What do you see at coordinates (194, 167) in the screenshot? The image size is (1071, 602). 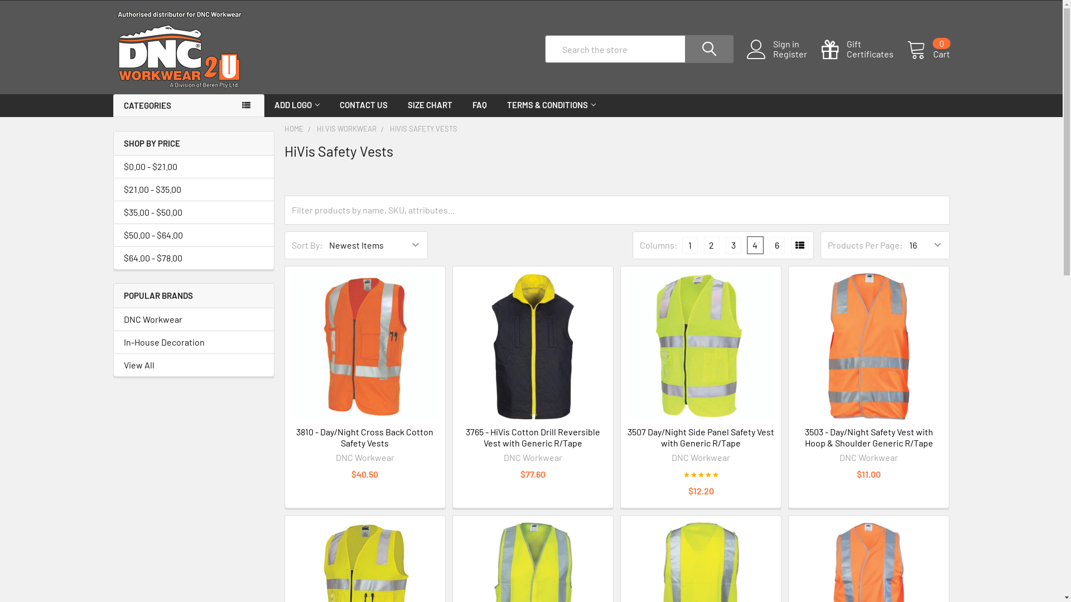 I see `$0.00 - $21.00` at bounding box center [194, 167].